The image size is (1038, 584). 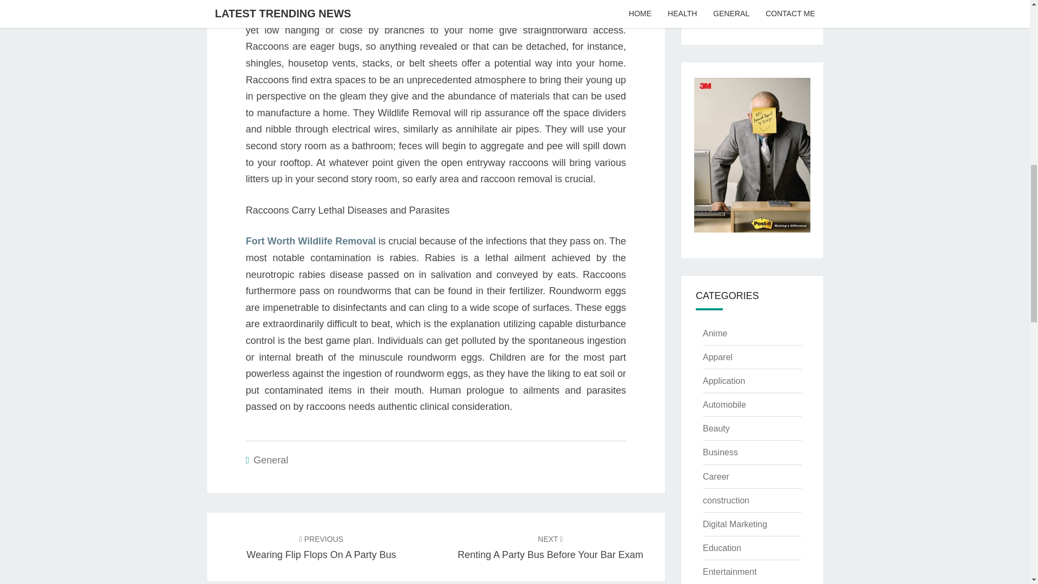 I want to click on Automobile, so click(x=724, y=404).